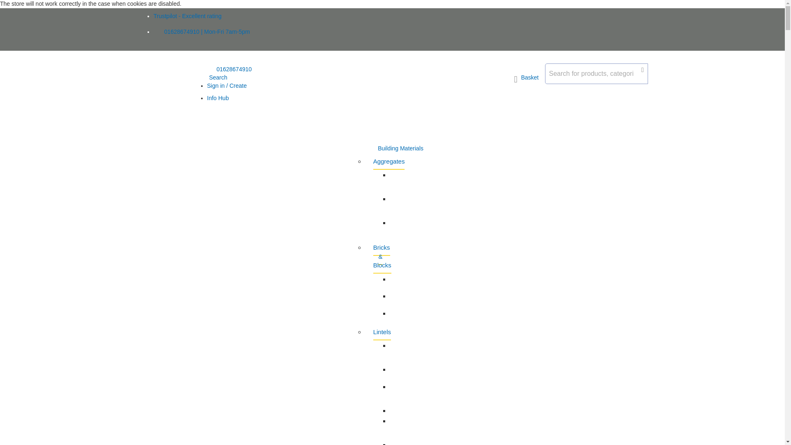 This screenshot has width=791, height=445. What do you see at coordinates (229, 69) in the screenshot?
I see `01628674910` at bounding box center [229, 69].